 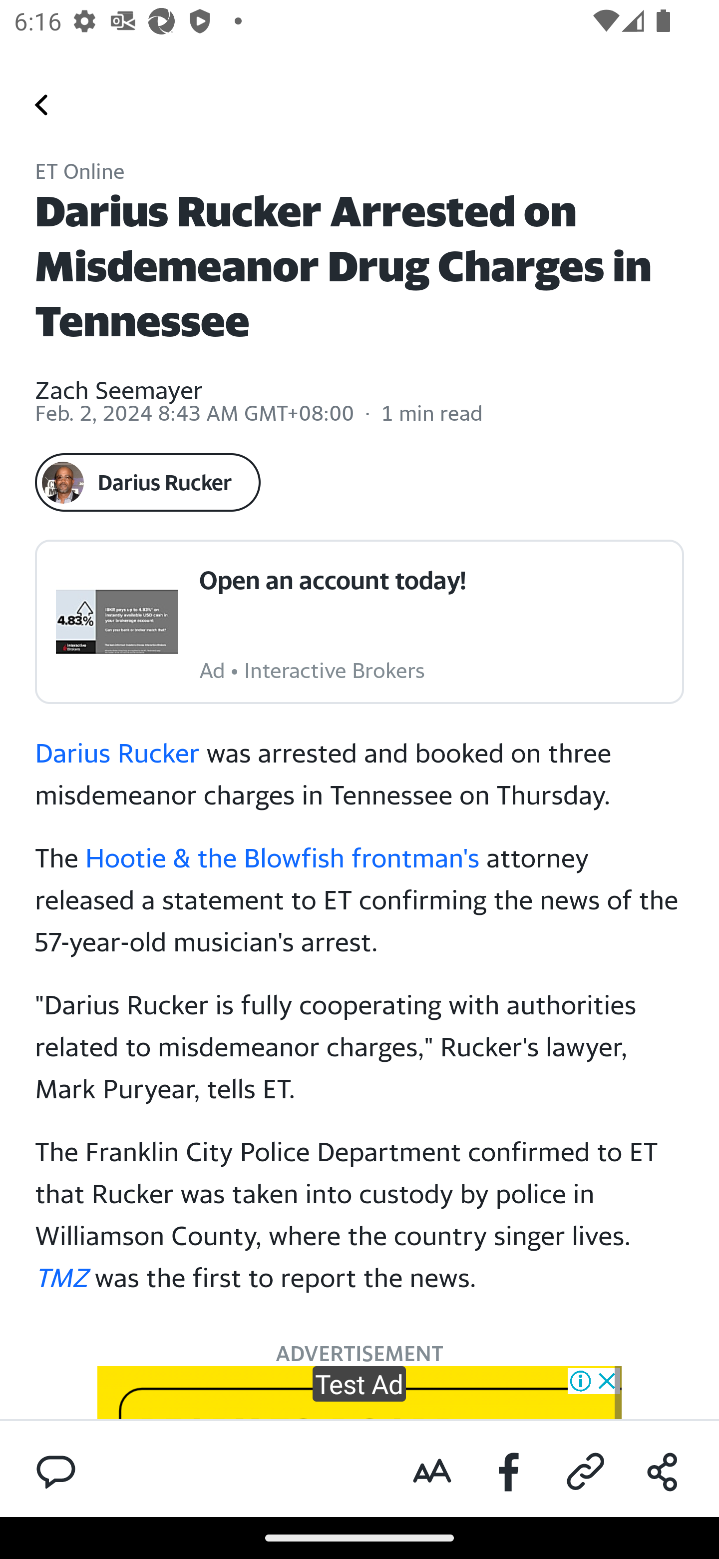 What do you see at coordinates (118, 752) in the screenshot?
I see `Darius Rucker` at bounding box center [118, 752].